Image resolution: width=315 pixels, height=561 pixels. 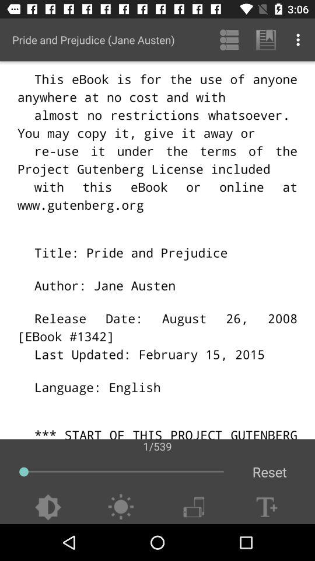 What do you see at coordinates (48, 507) in the screenshot?
I see `adjust the contrast` at bounding box center [48, 507].